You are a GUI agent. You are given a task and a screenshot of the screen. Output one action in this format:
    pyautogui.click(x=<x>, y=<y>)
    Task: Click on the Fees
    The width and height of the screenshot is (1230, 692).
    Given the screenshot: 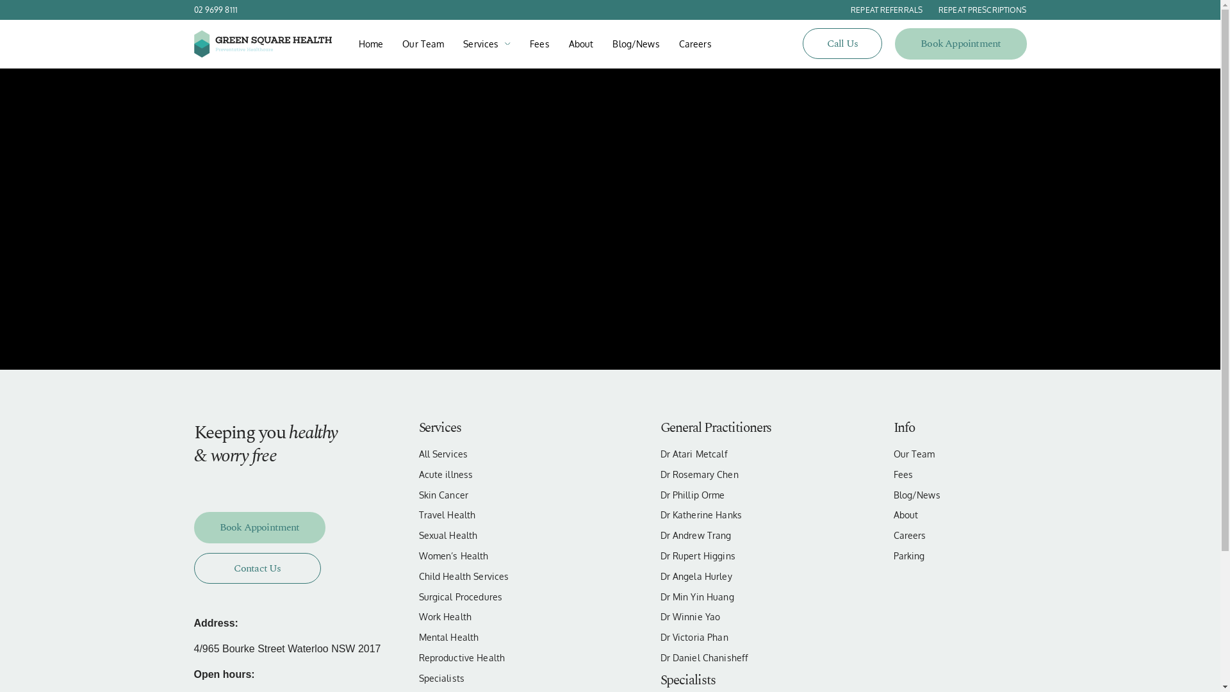 What is the action you would take?
    pyautogui.click(x=956, y=475)
    